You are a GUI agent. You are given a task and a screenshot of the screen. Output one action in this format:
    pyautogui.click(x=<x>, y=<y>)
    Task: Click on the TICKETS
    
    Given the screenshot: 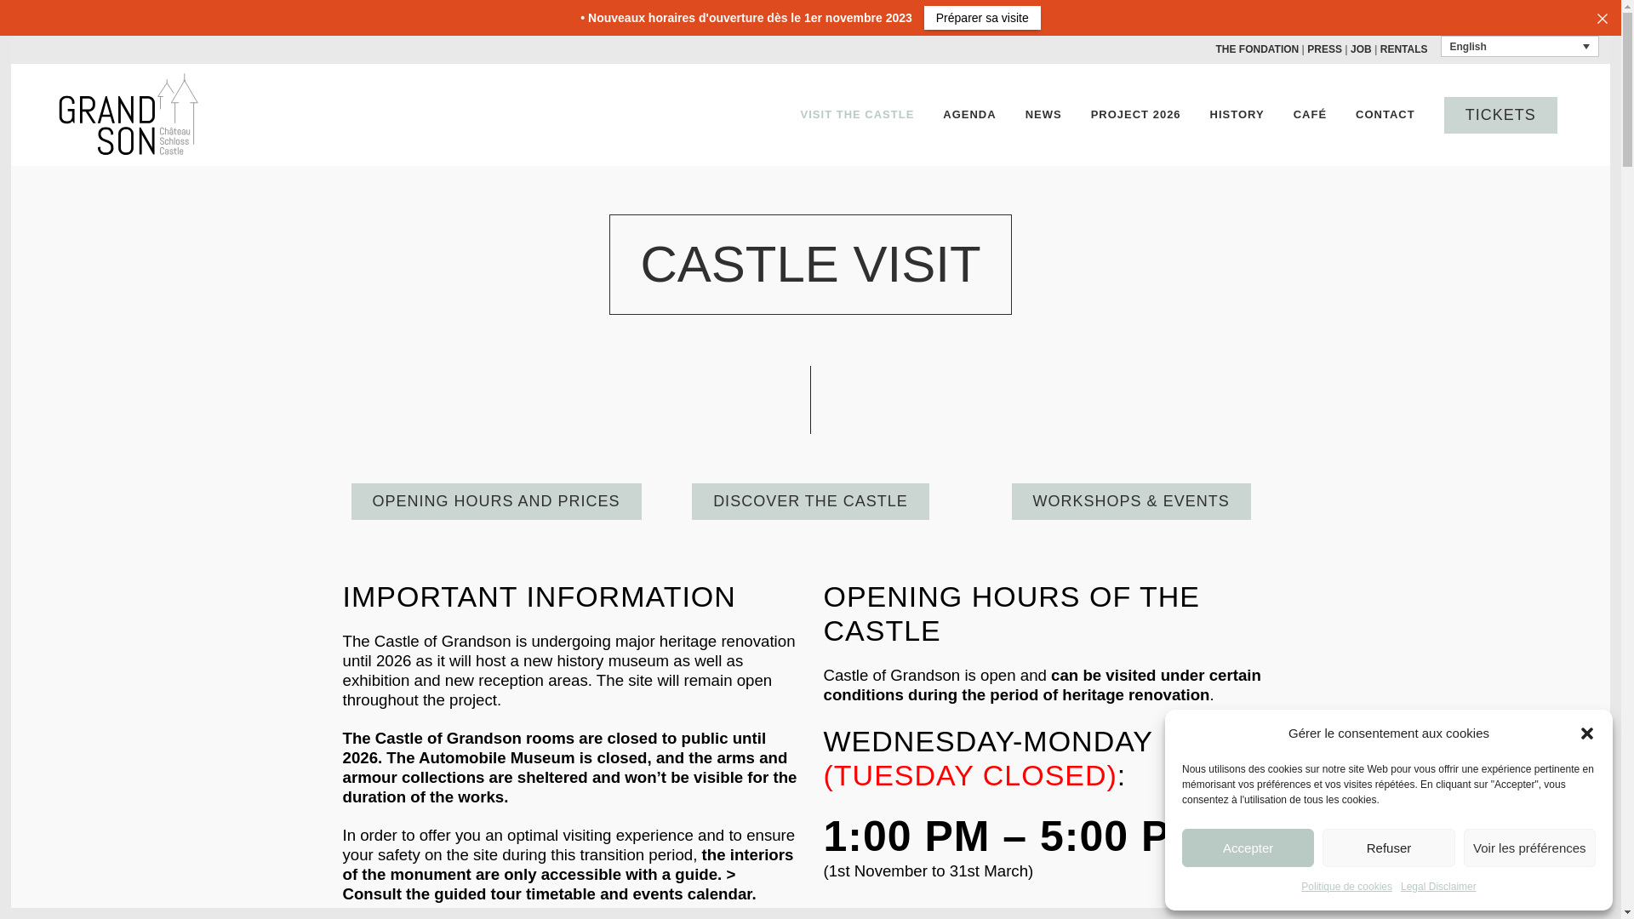 What is the action you would take?
    pyautogui.click(x=1501, y=116)
    